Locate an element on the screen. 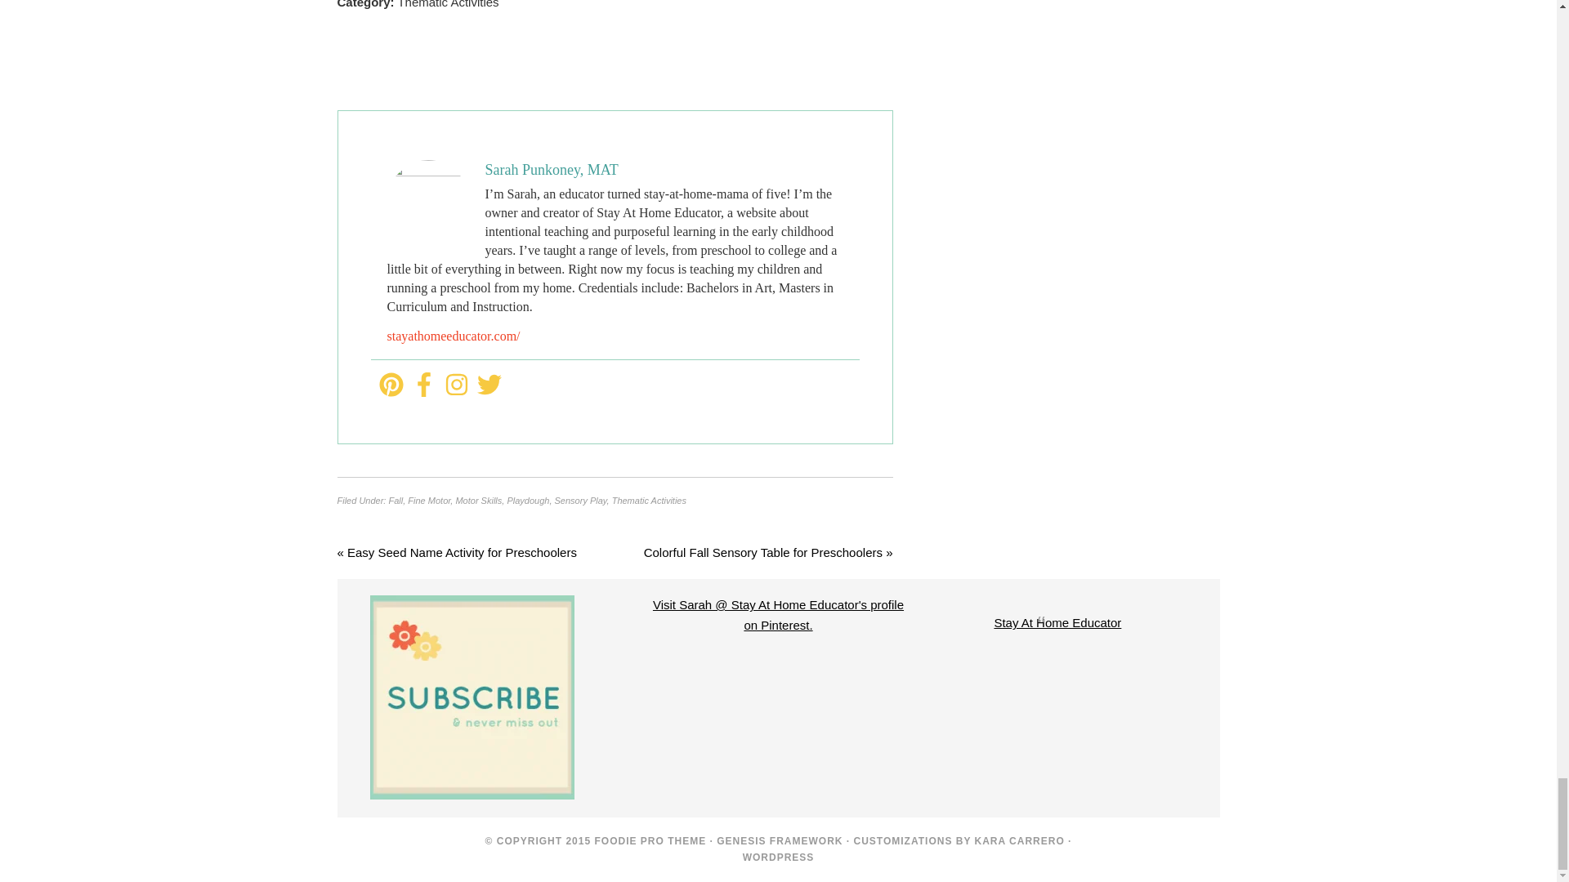 Image resolution: width=1569 pixels, height=882 pixels. Pinterest is located at coordinates (391, 385).